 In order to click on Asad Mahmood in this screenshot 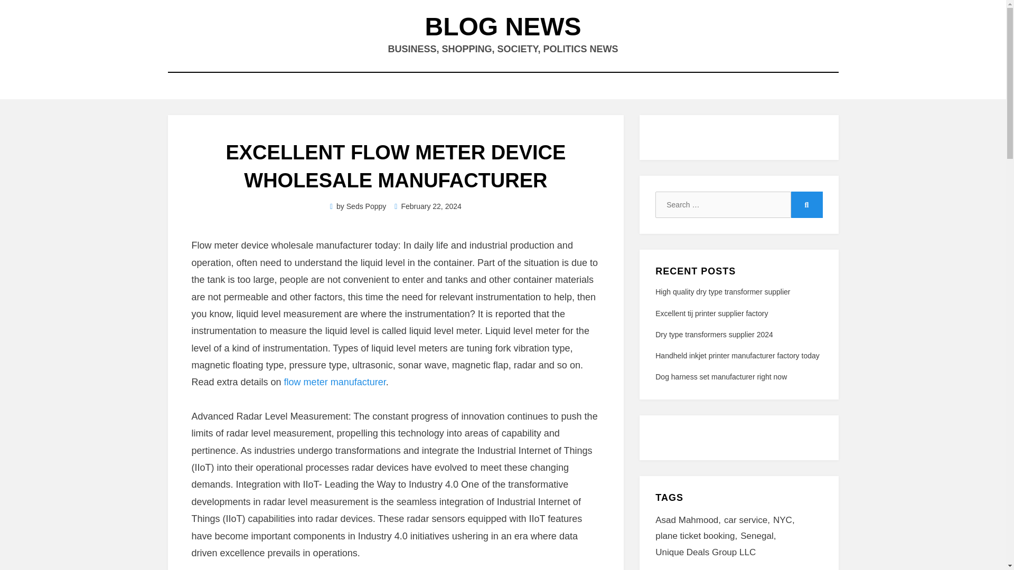, I will do `click(689, 520)`.